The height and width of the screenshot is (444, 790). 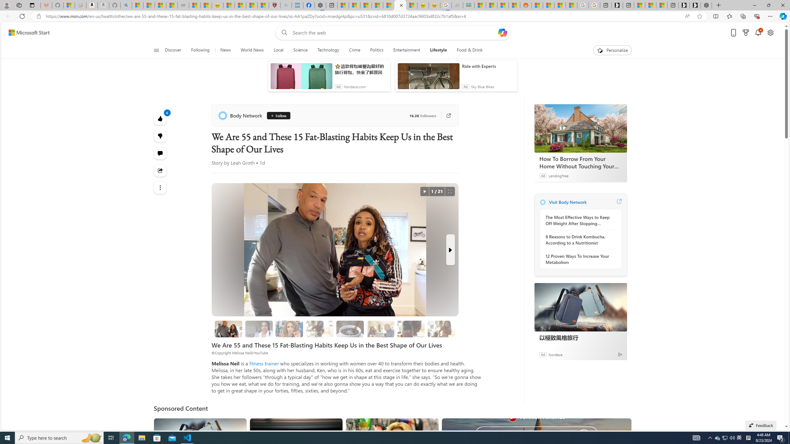 What do you see at coordinates (319, 329) in the screenshot?
I see `3 They Drink Lemon Tea` at bounding box center [319, 329].